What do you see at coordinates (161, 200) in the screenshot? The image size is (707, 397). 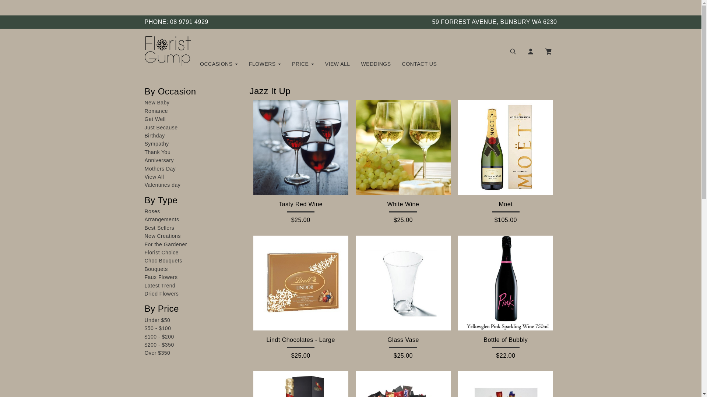 I see `By Type` at bounding box center [161, 200].